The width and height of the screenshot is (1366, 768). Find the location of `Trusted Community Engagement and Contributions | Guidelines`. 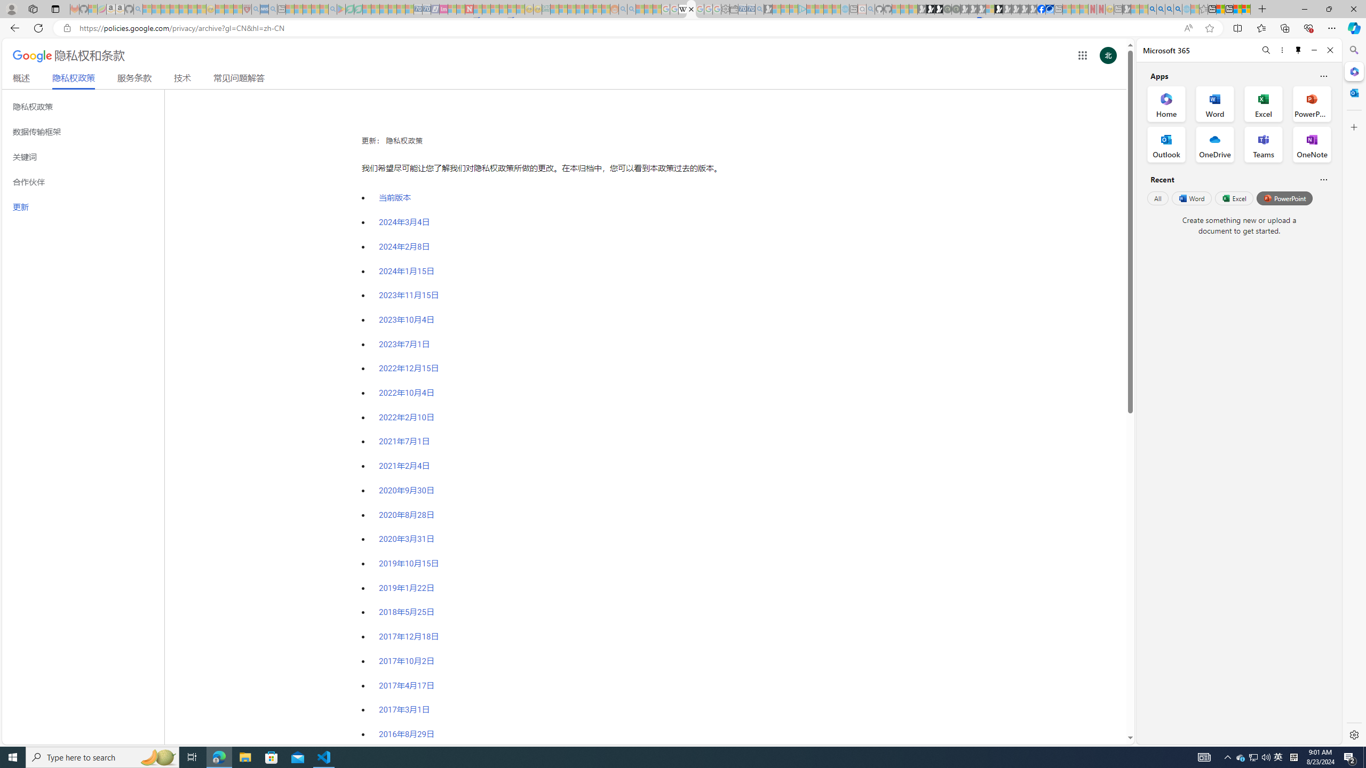

Trusted Community Engagement and Contributions | Guidelines is located at coordinates (477, 9).